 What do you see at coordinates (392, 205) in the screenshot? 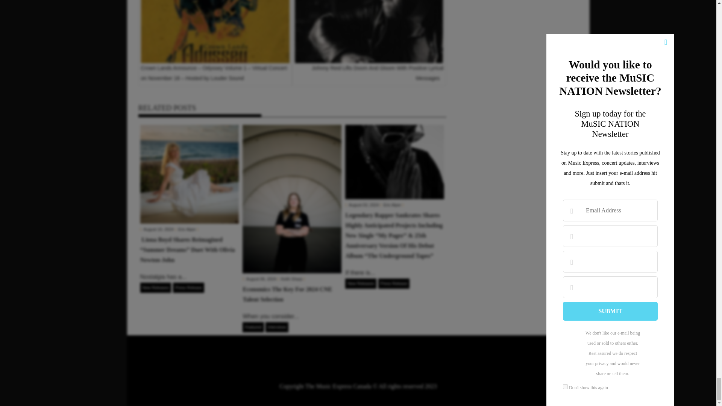
I see `Eric Alper` at bounding box center [392, 205].